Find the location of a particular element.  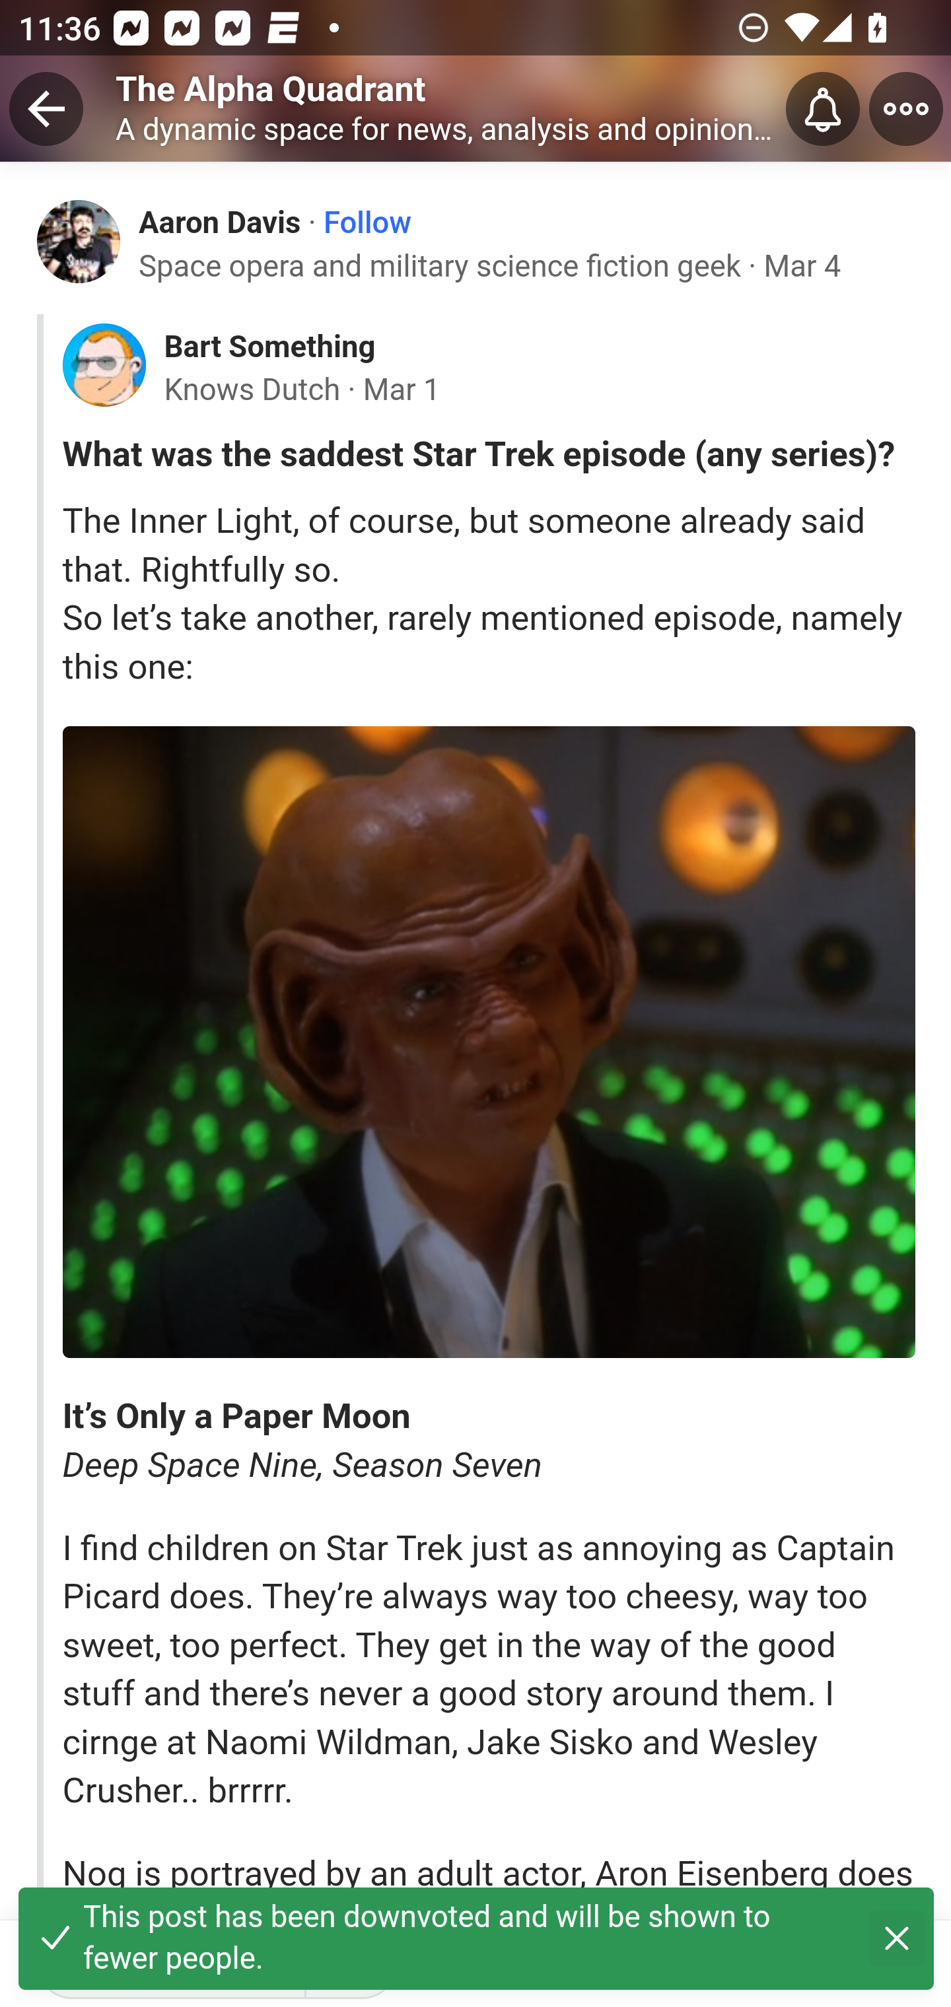

Follow is located at coordinates (367, 223).